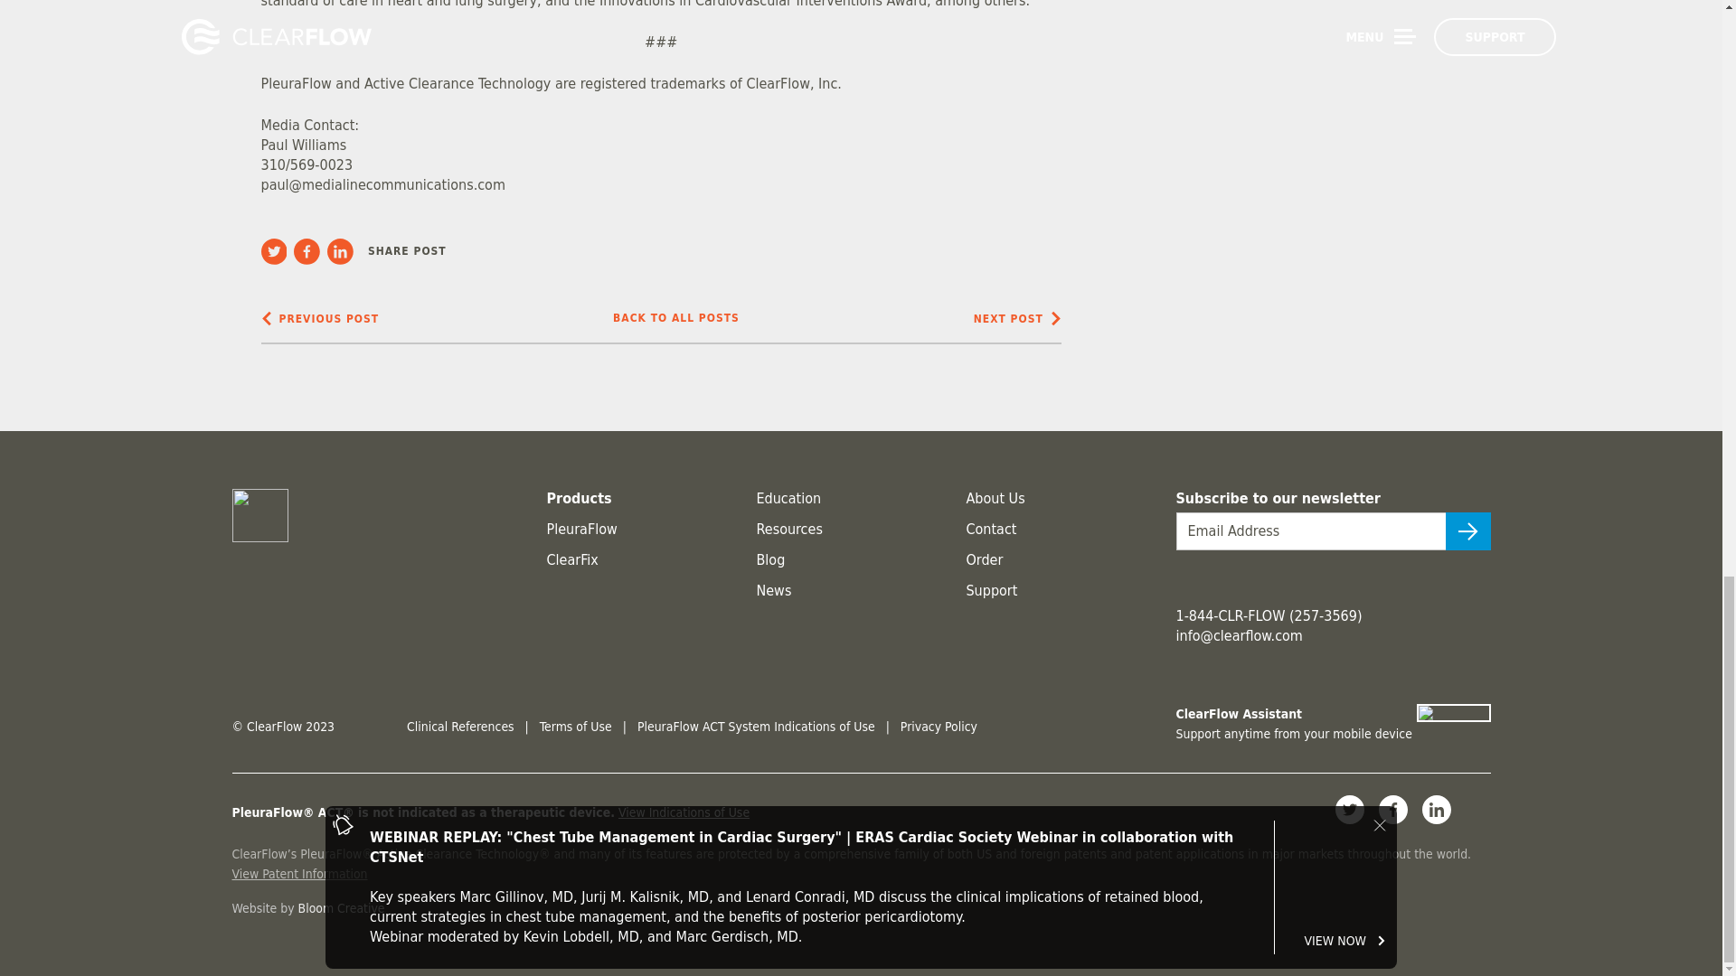 The height and width of the screenshot is (976, 1736). Describe the element at coordinates (1392, 810) in the screenshot. I see `Link to Facebook` at that location.